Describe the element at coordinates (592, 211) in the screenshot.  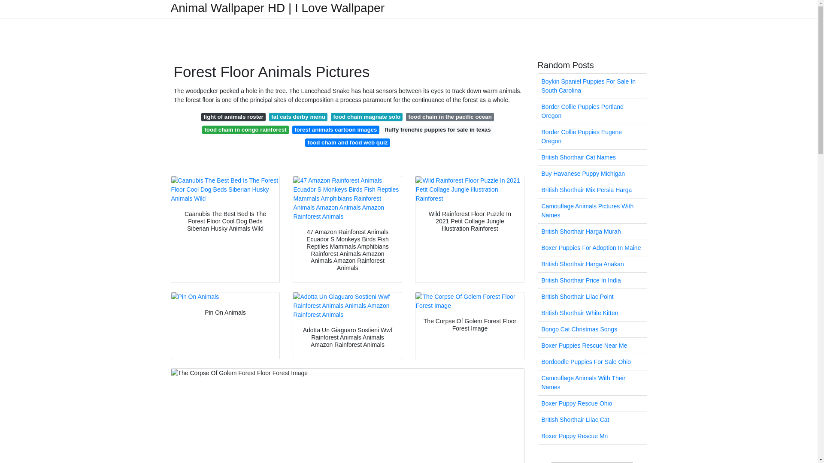
I see `Camouflage Animals Pictures With Names` at that location.